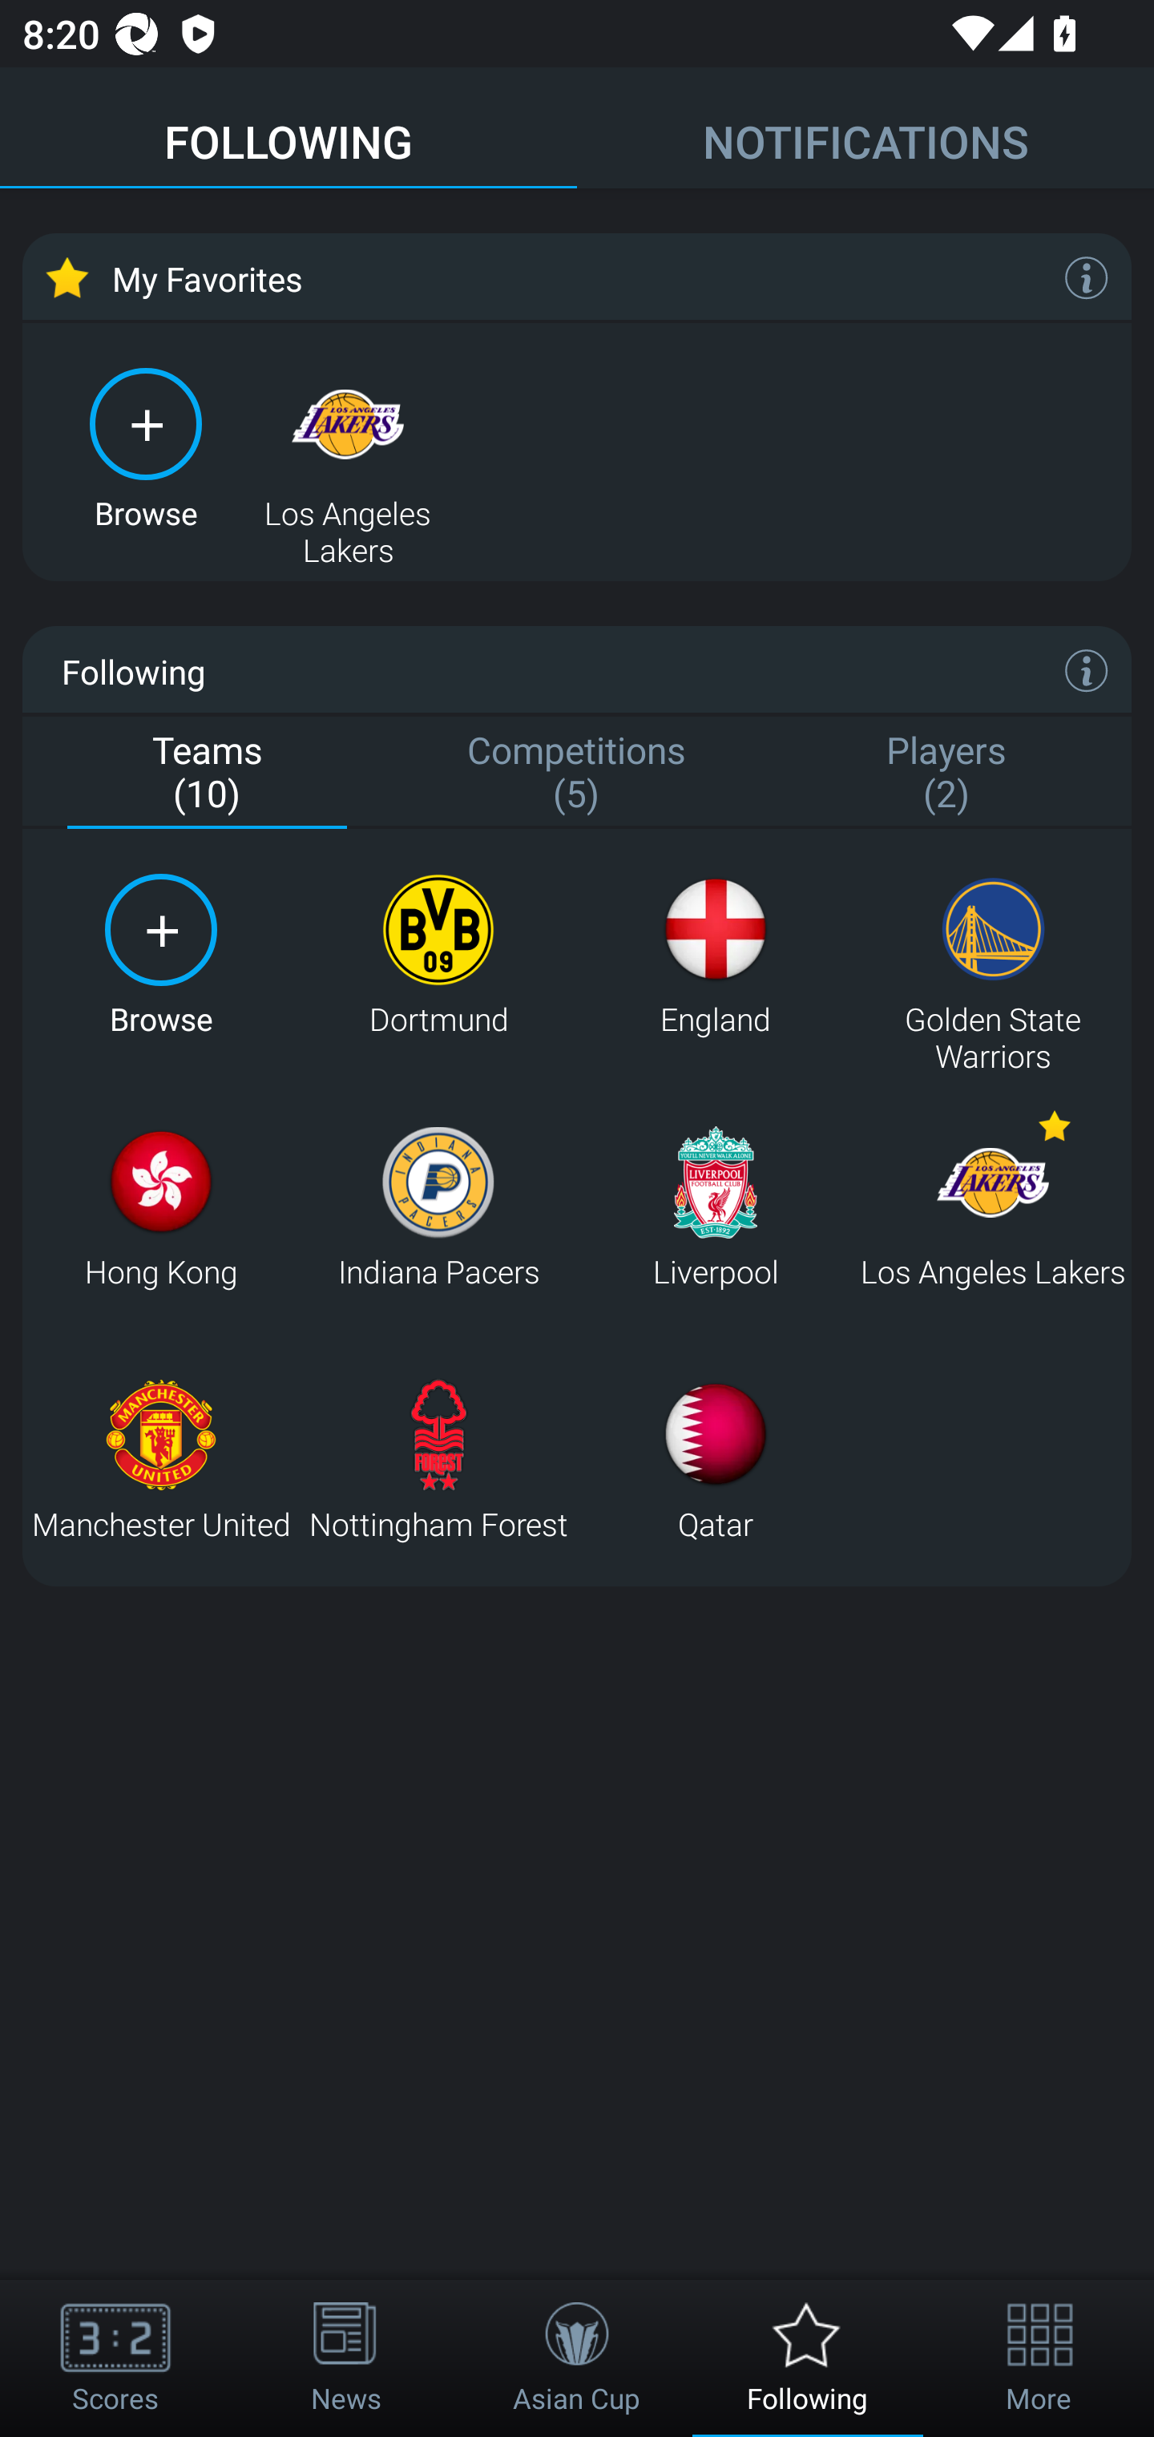 The image size is (1154, 2437). I want to click on England, so click(715, 955).